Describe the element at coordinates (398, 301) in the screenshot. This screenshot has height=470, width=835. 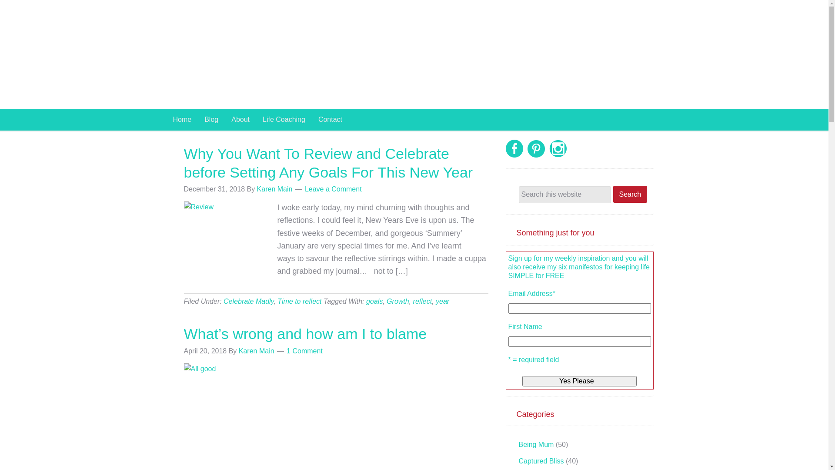
I see `Growth` at that location.